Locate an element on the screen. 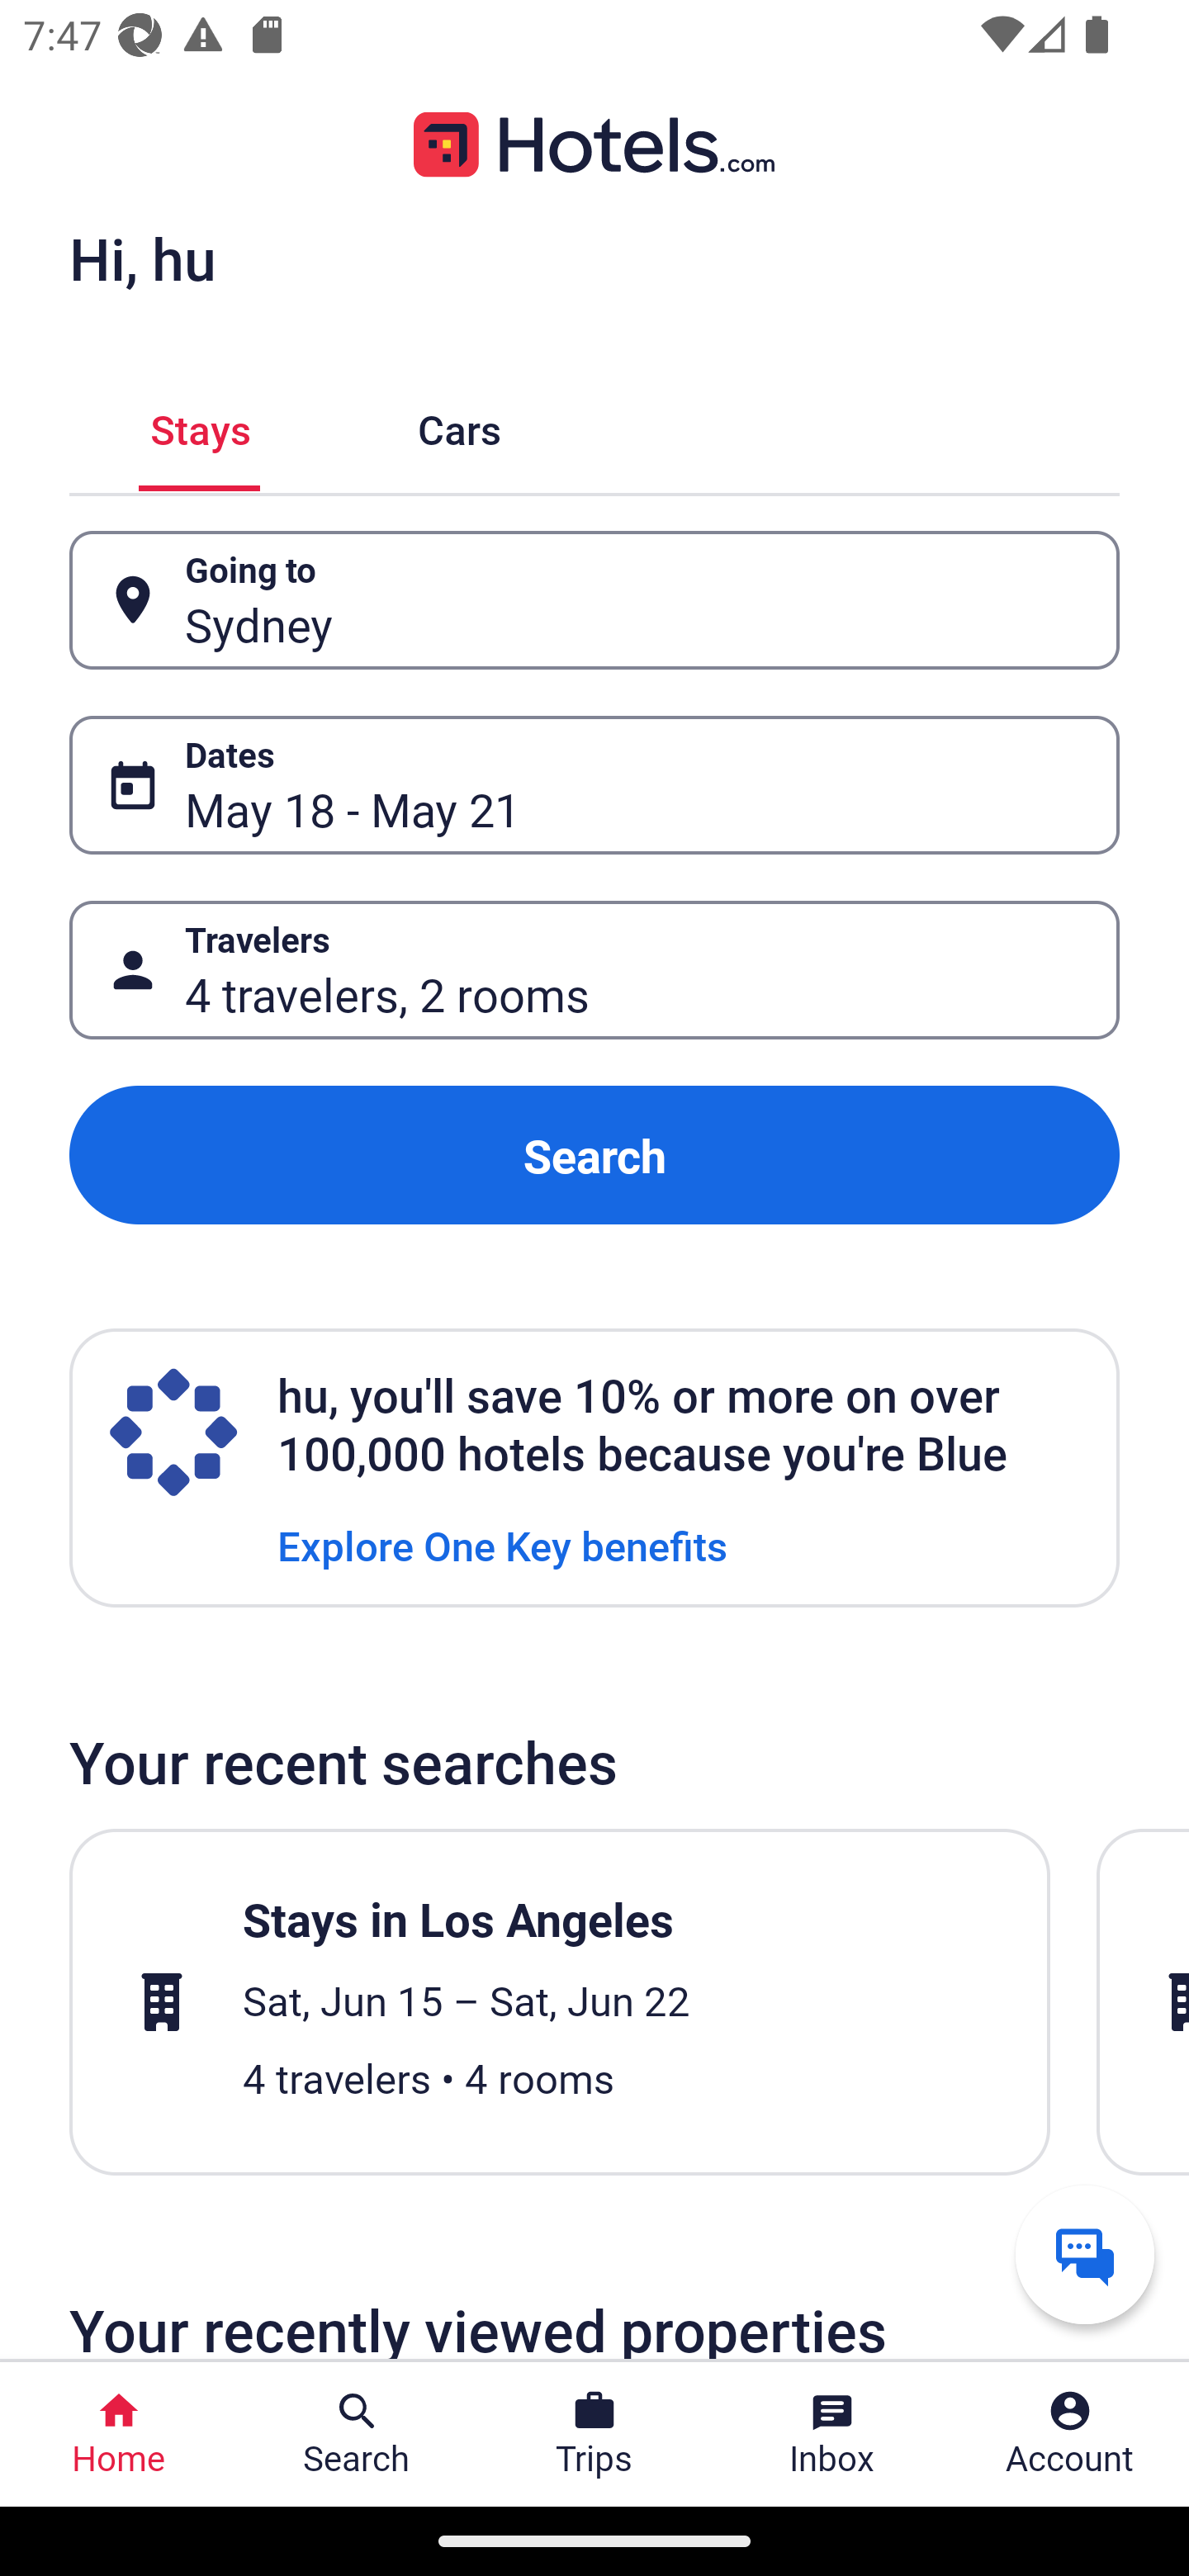 This screenshot has height=2576, width=1189. Account Profile. Button is located at coordinates (1070, 2434).